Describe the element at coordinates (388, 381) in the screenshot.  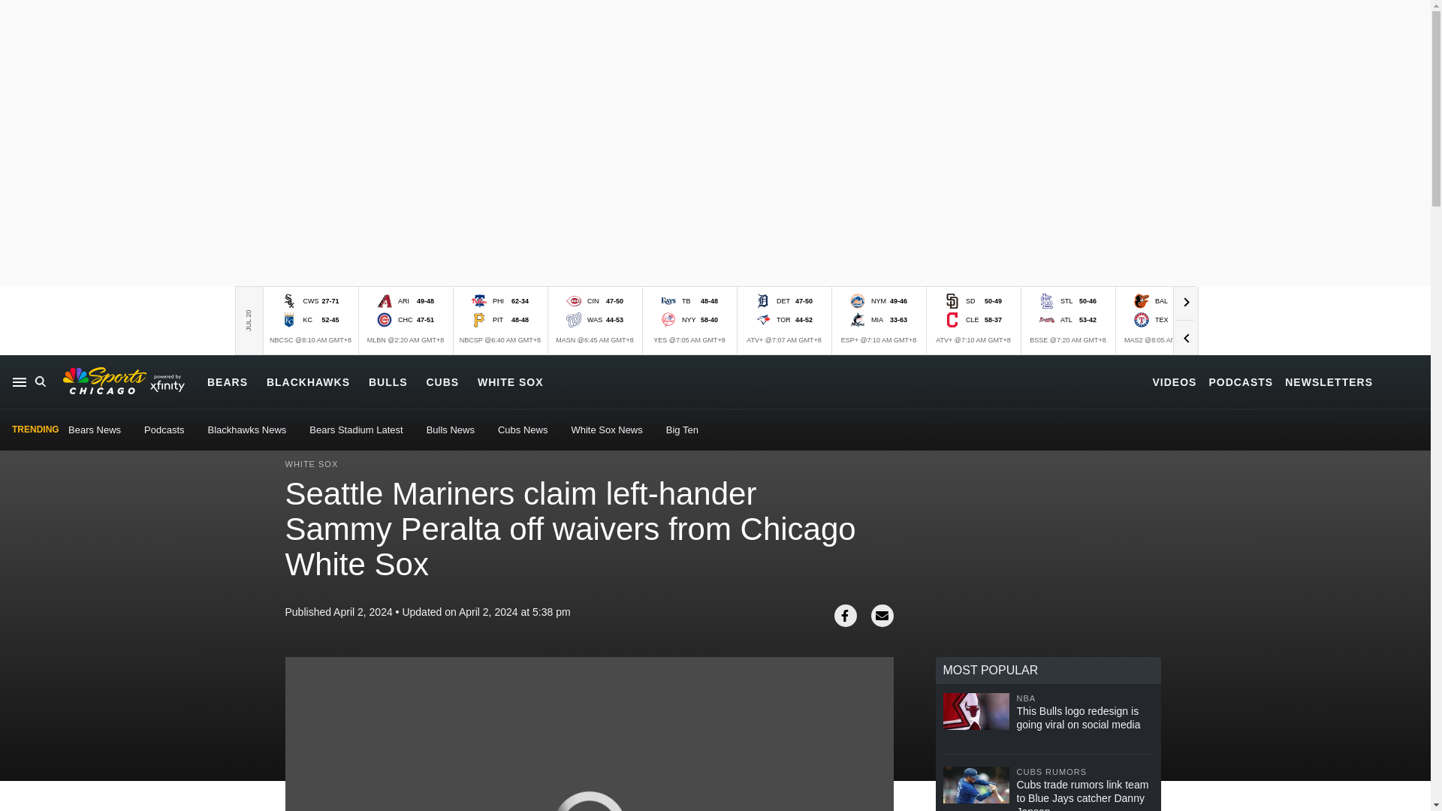
I see `BULLS` at that location.